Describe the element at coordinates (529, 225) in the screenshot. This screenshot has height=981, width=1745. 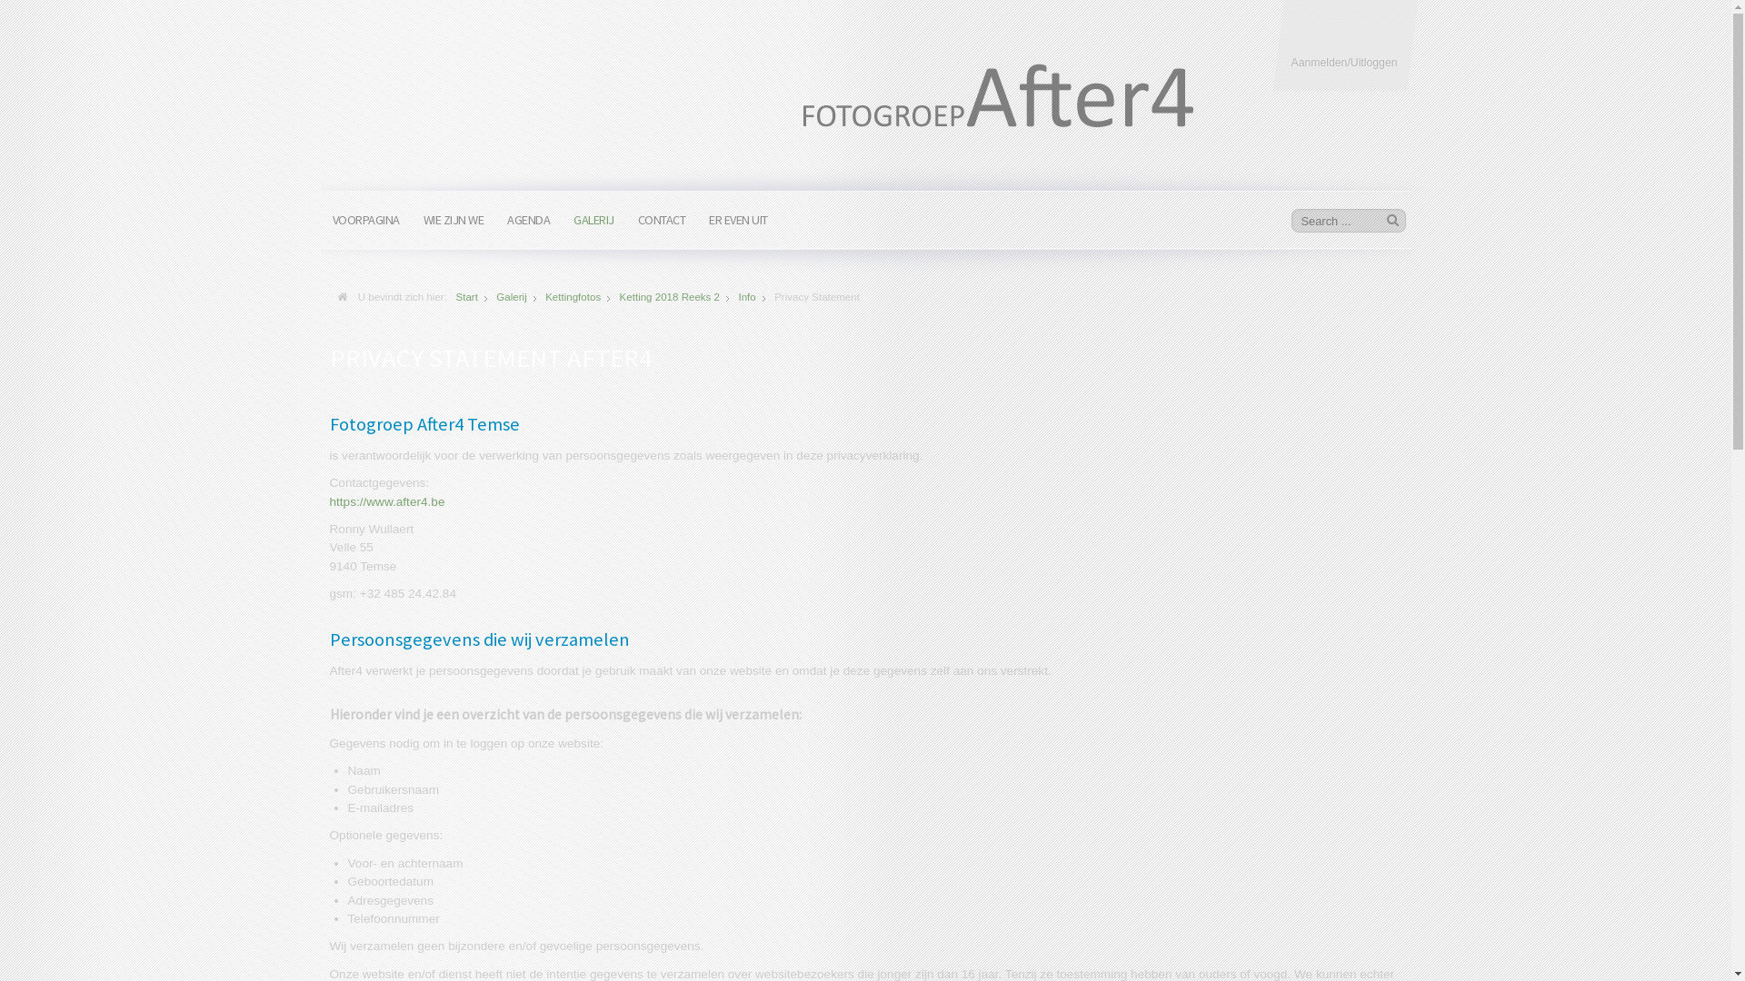
I see `AGENDA` at that location.